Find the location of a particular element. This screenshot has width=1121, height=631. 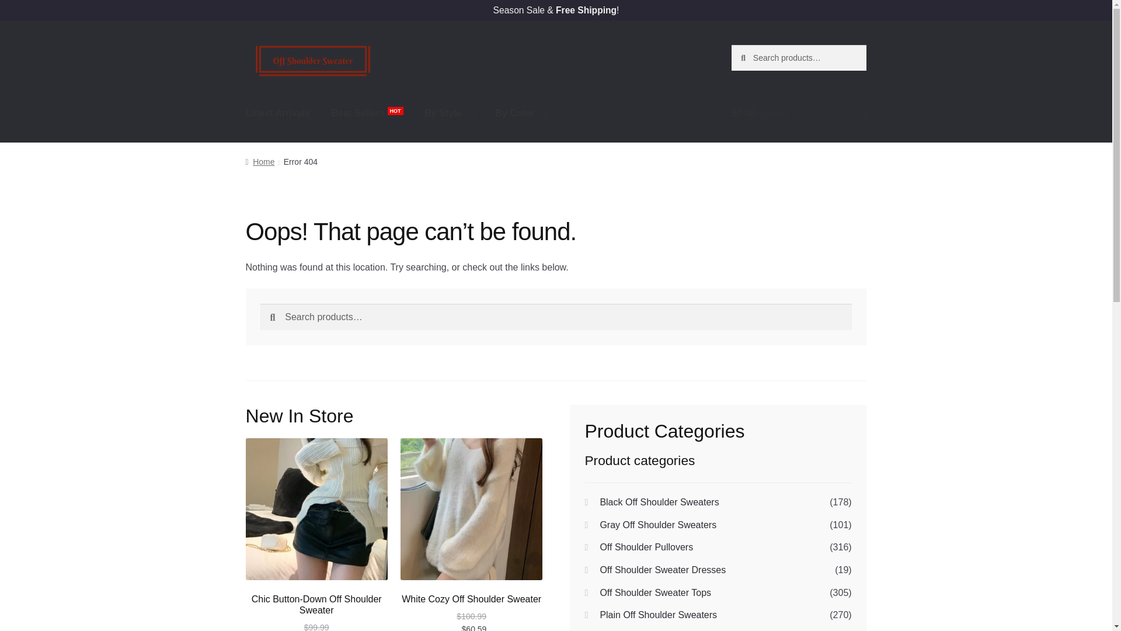

Latest Arrivals is located at coordinates (278, 113).